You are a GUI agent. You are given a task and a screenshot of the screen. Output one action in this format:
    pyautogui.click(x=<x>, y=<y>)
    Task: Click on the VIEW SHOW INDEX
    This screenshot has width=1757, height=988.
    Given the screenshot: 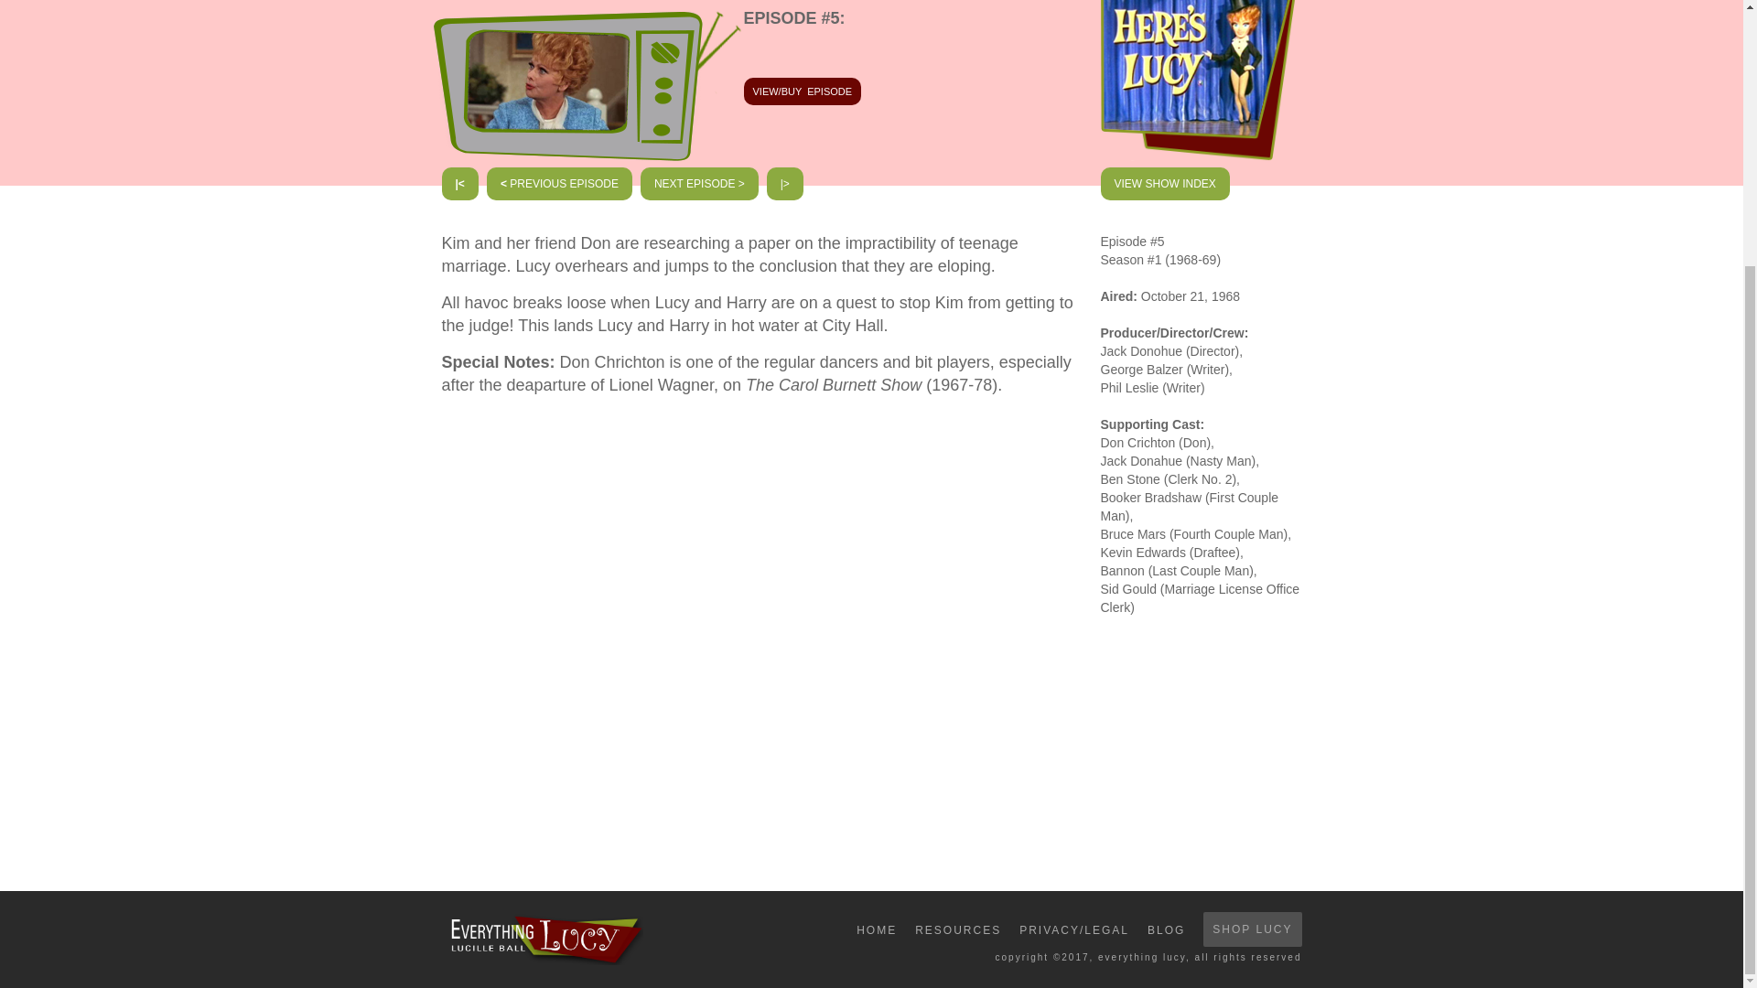 What is the action you would take?
    pyautogui.click(x=1164, y=183)
    